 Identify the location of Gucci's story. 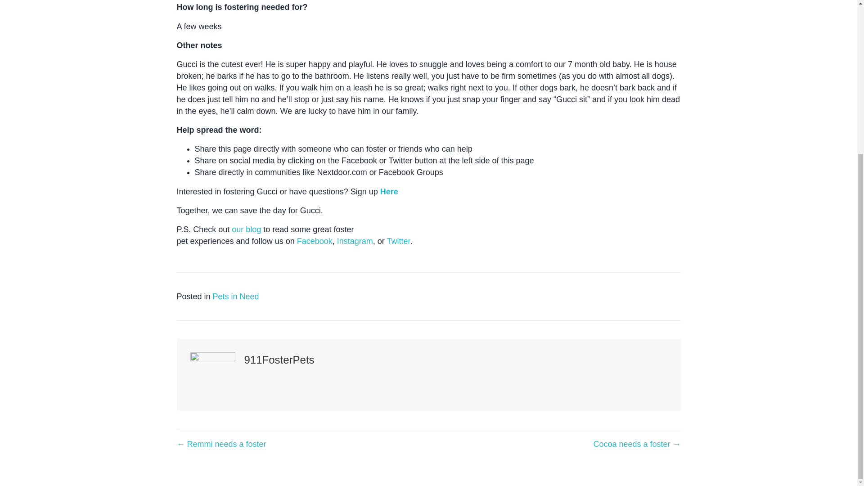
(389, 192).